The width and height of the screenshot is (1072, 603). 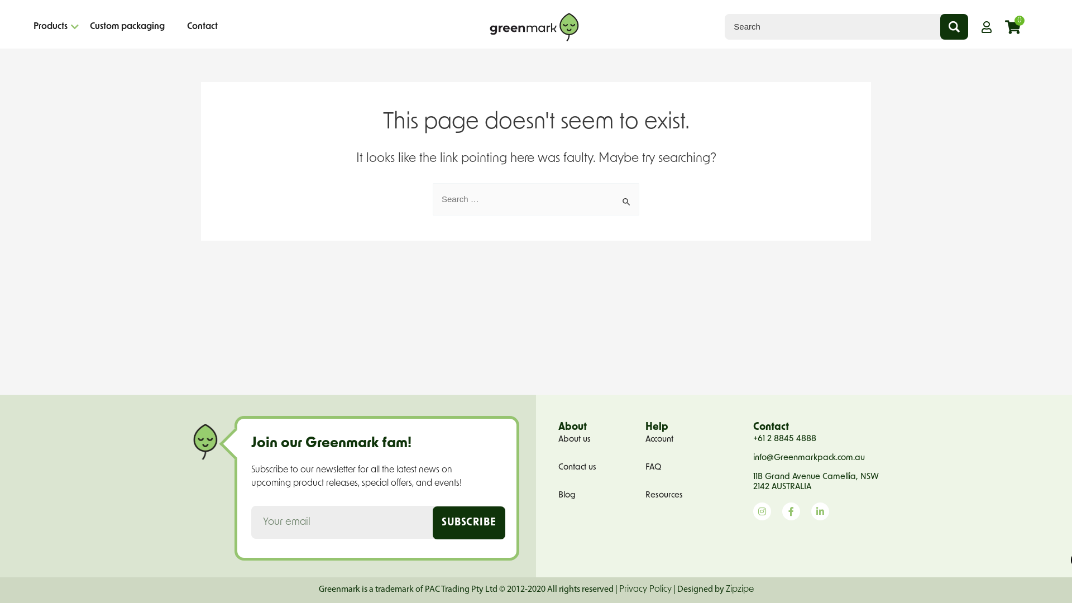 I want to click on Account, so click(x=693, y=440).